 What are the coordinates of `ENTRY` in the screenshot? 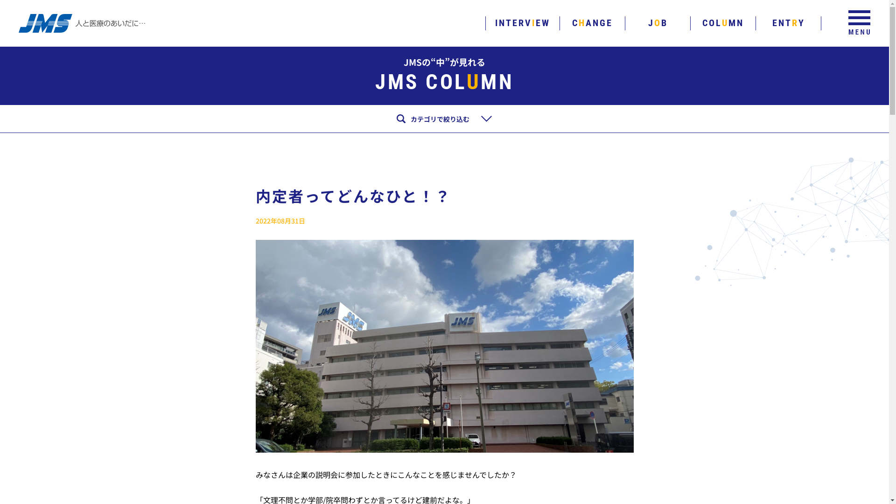 It's located at (788, 23).